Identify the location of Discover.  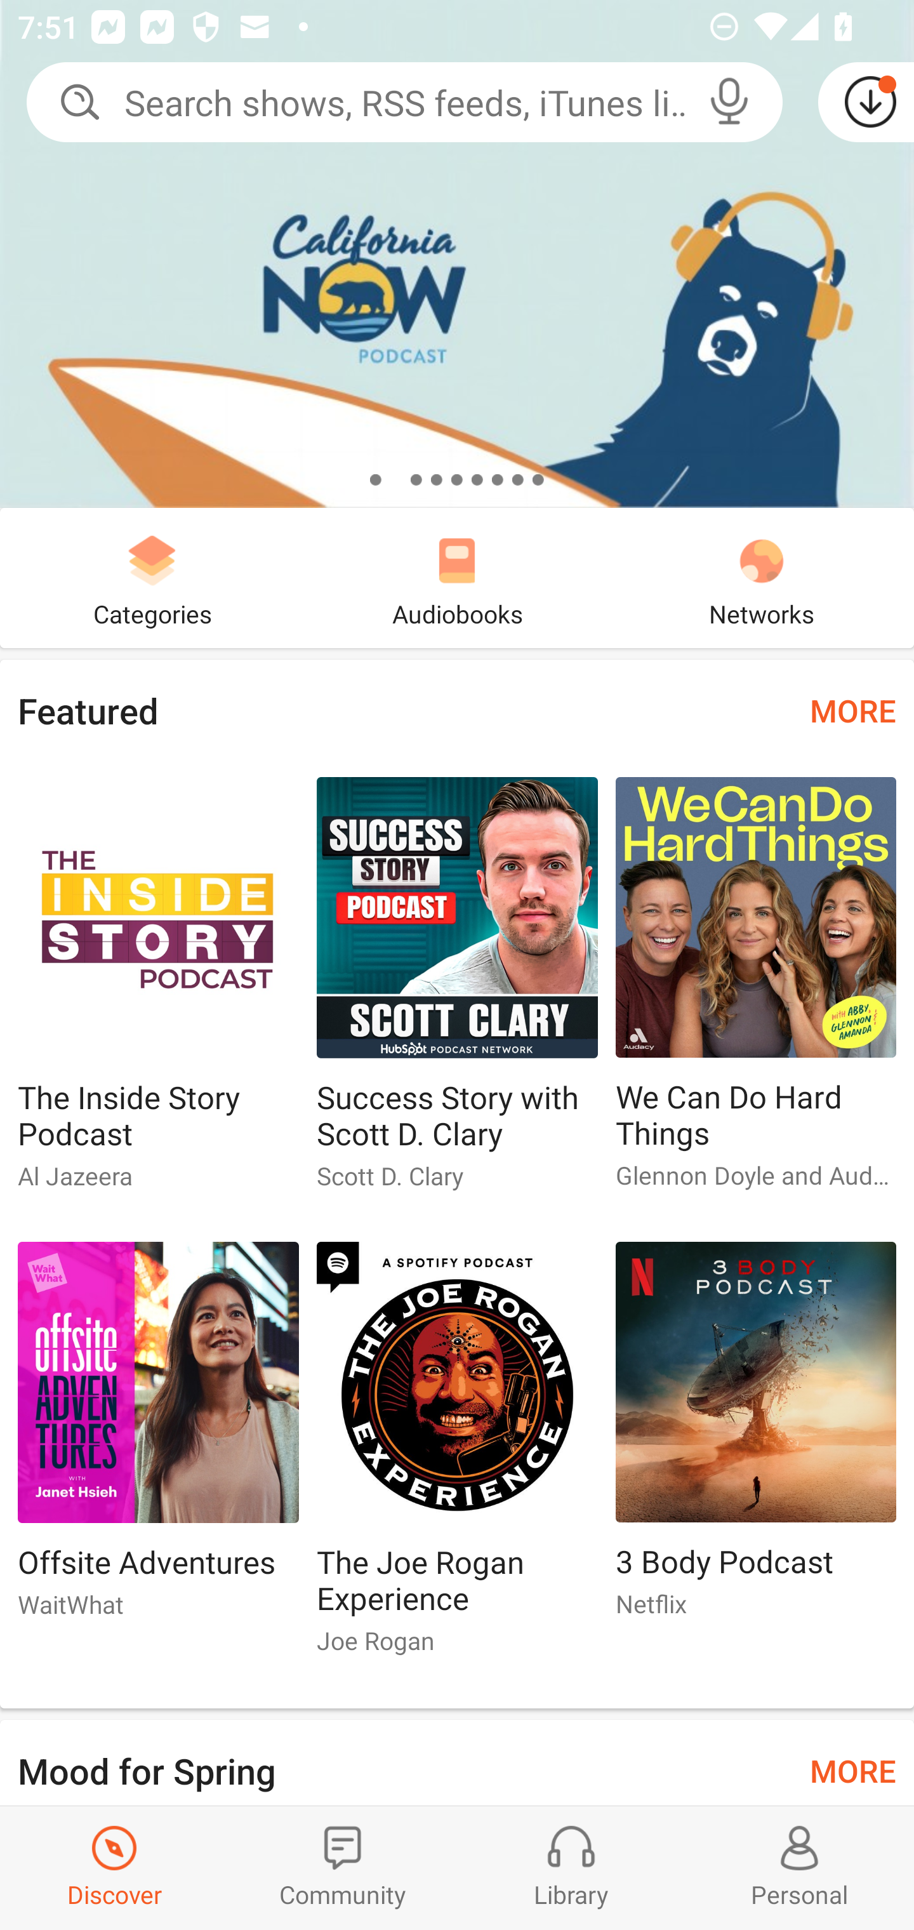
(114, 1868).